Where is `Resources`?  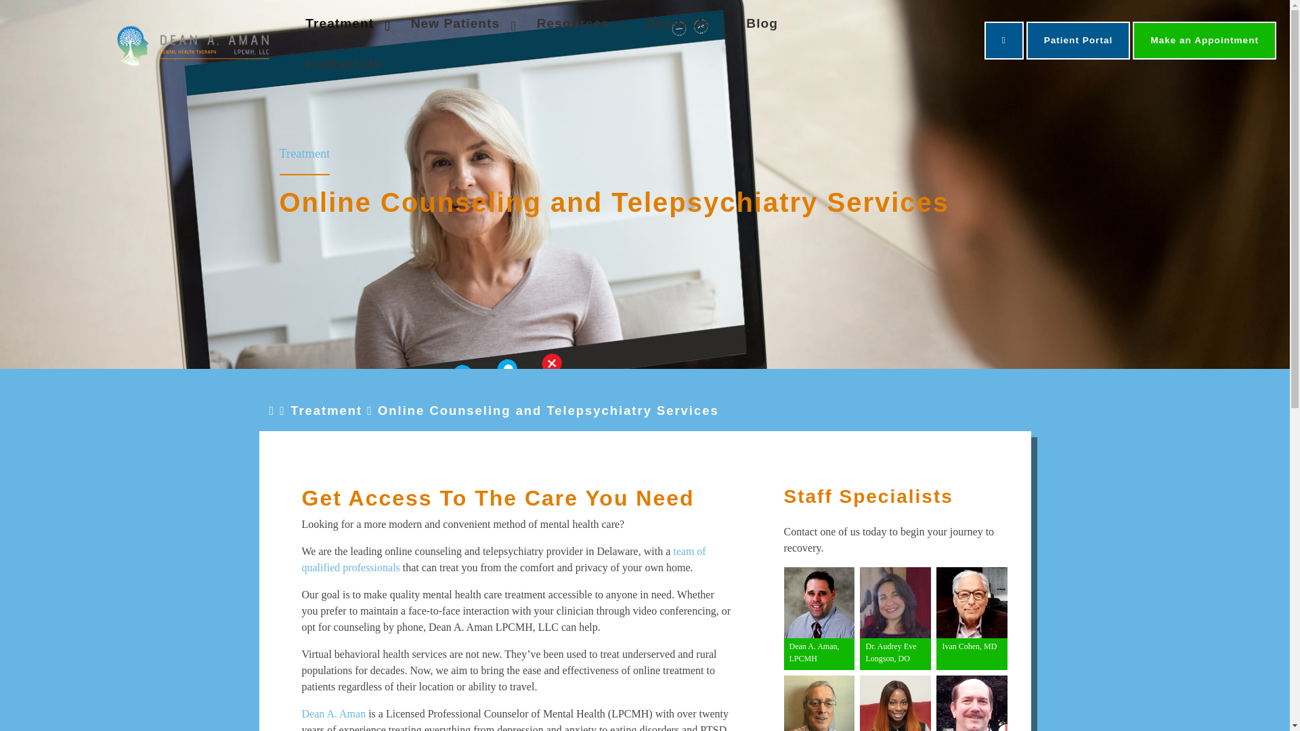 Resources is located at coordinates (575, 23).